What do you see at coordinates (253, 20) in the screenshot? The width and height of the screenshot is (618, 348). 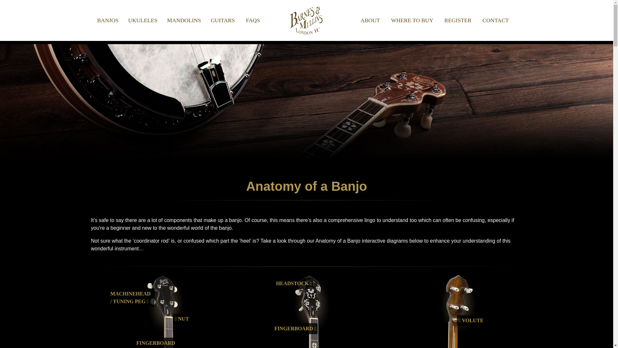 I see `Instrument FAQs` at bounding box center [253, 20].